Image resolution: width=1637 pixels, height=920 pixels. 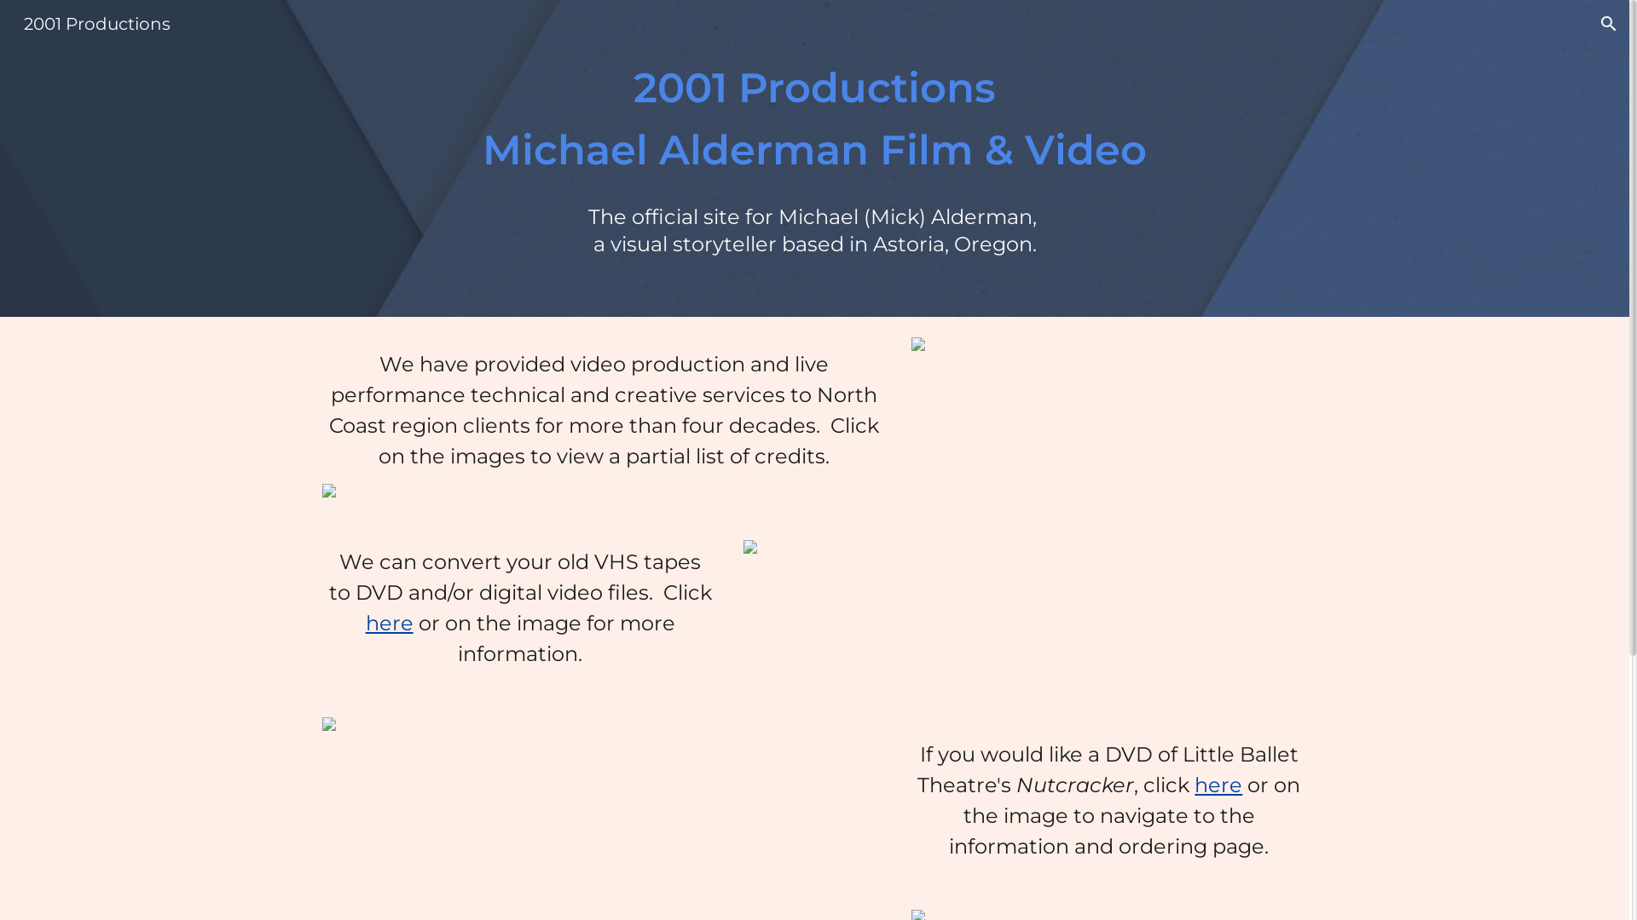 I want to click on here, so click(x=390, y=625).